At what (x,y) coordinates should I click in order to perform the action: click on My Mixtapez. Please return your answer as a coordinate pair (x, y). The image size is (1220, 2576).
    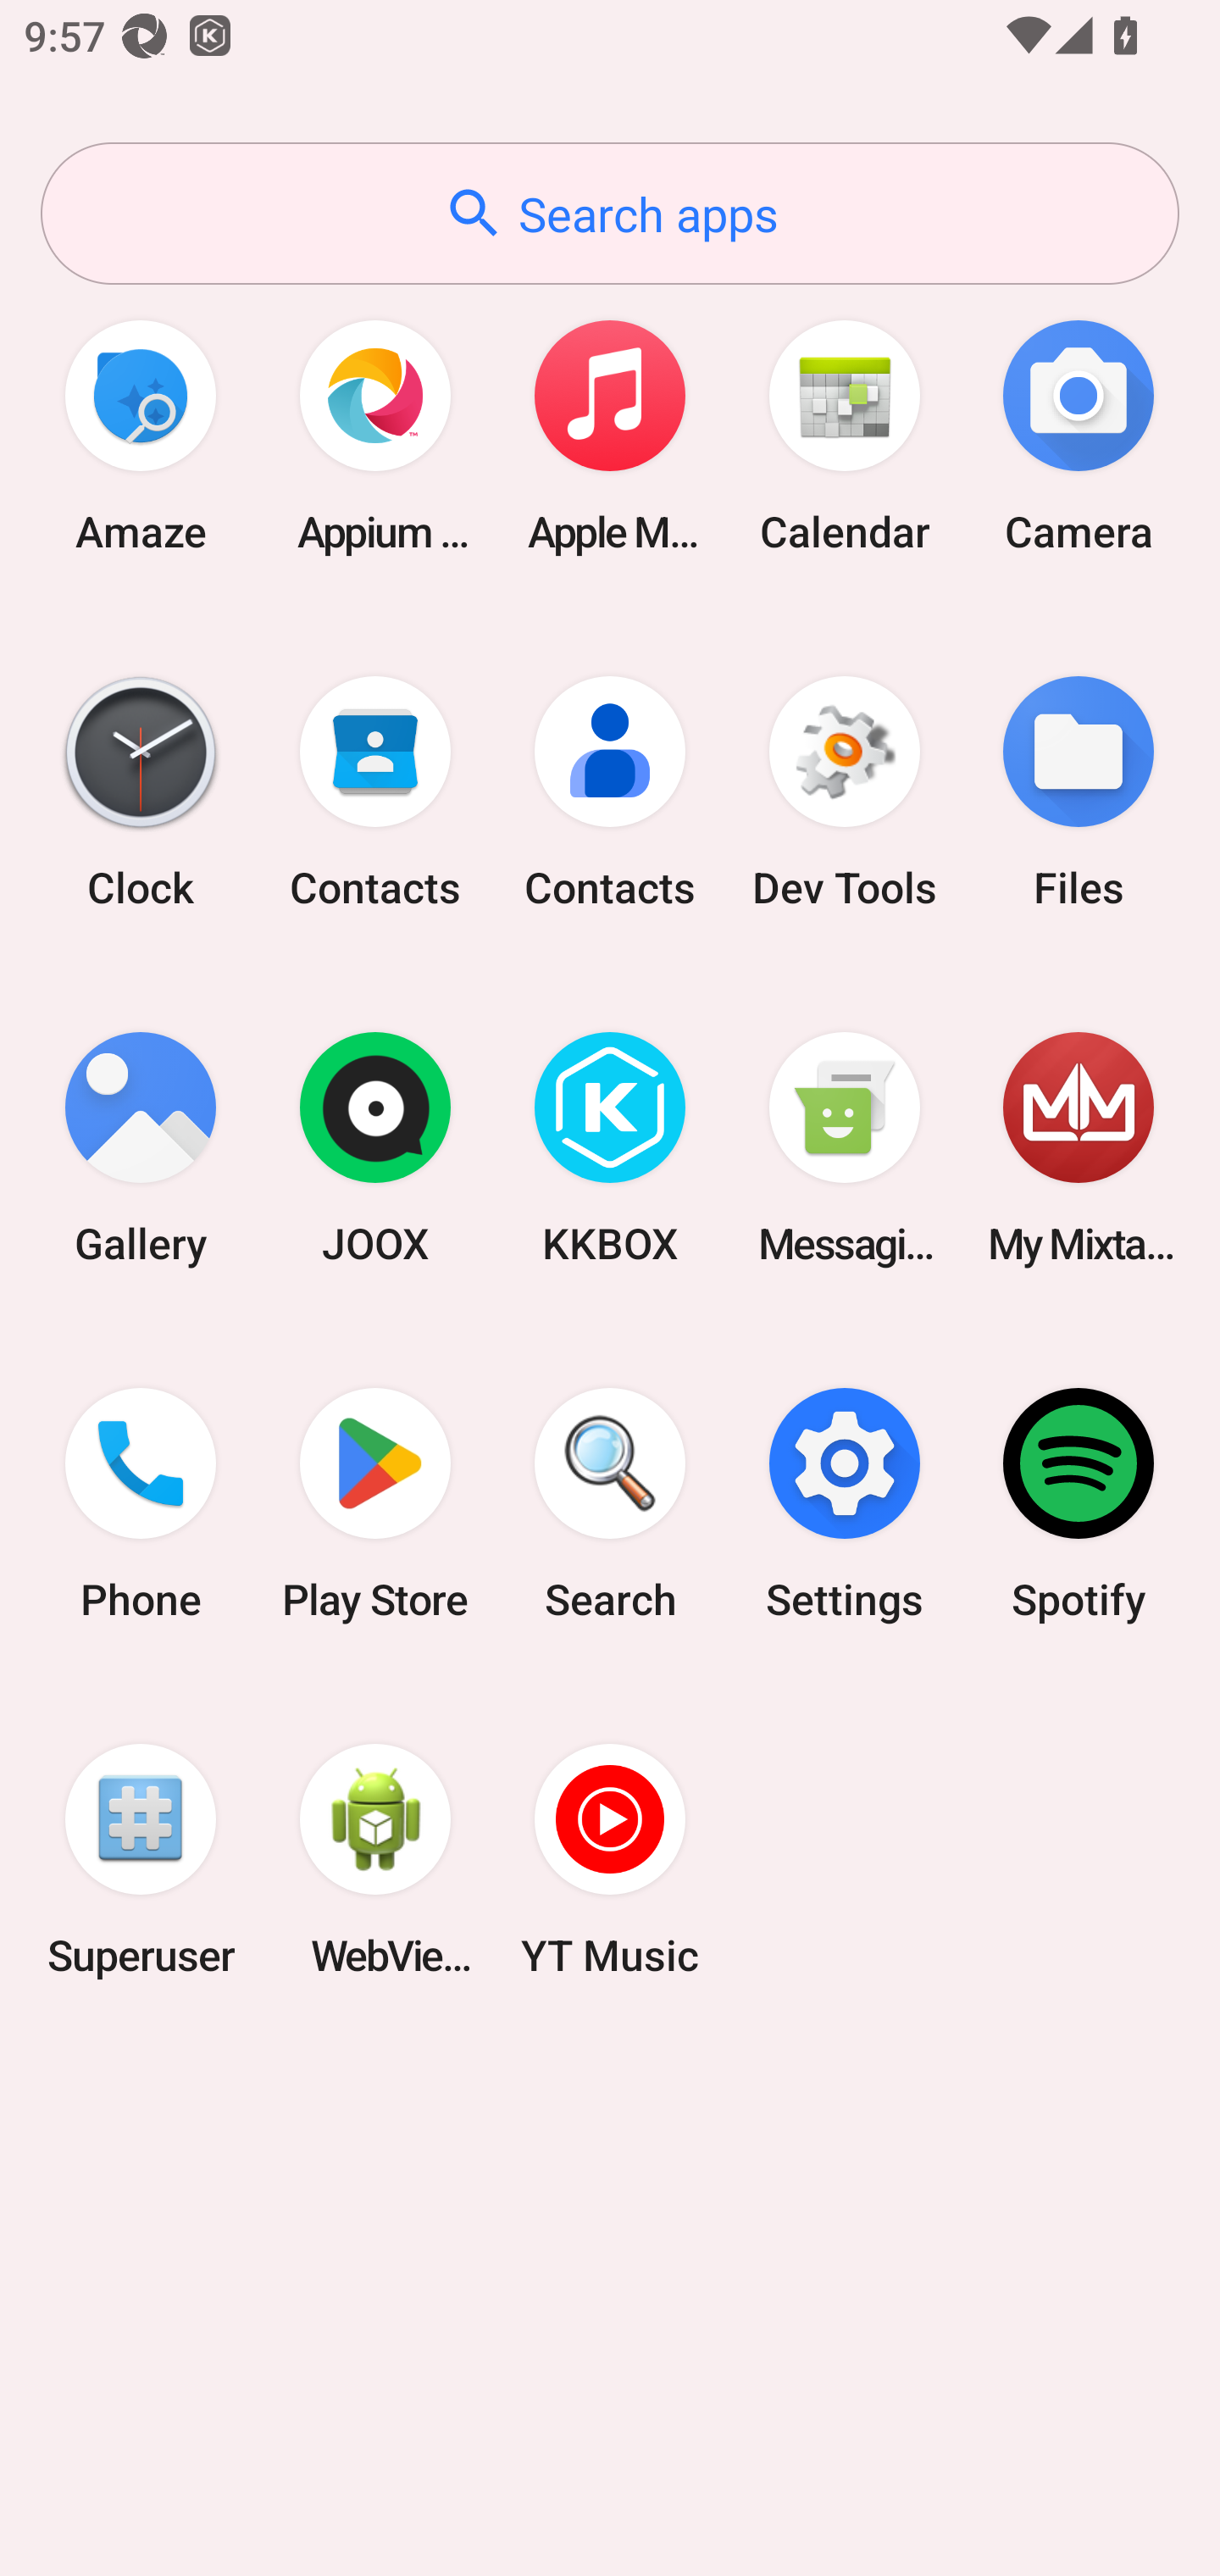
    Looking at the image, I should click on (1079, 1149).